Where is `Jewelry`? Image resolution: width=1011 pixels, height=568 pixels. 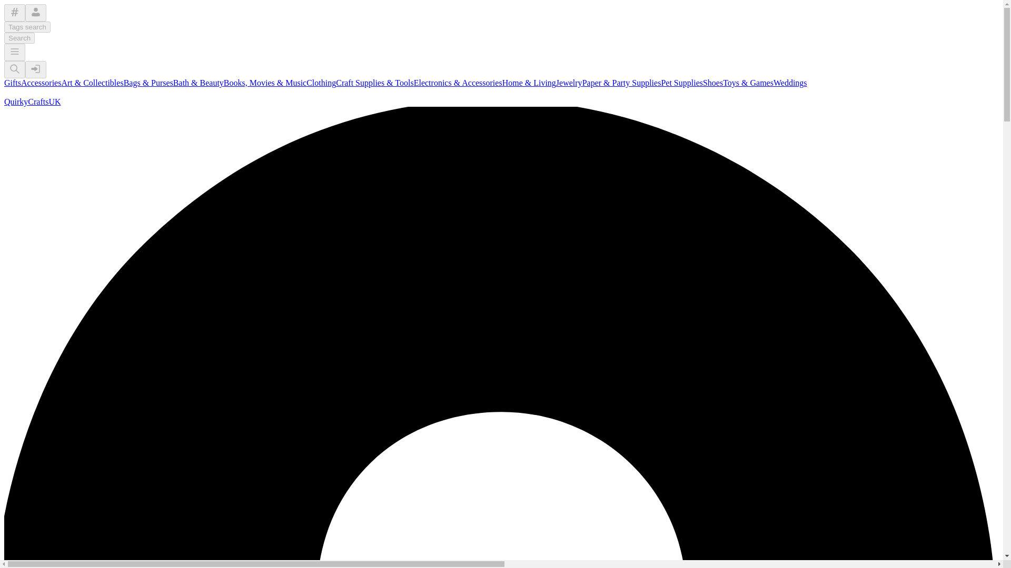 Jewelry is located at coordinates (569, 83).